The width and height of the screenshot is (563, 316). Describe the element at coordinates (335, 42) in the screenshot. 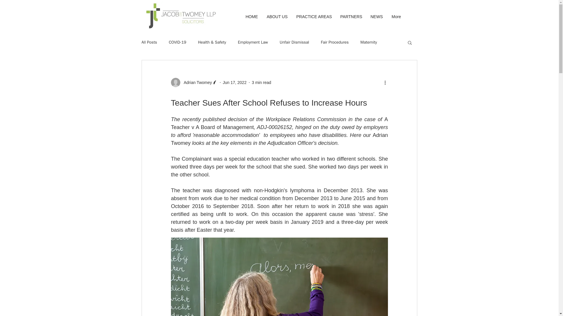

I see `Fair Procedures` at that location.